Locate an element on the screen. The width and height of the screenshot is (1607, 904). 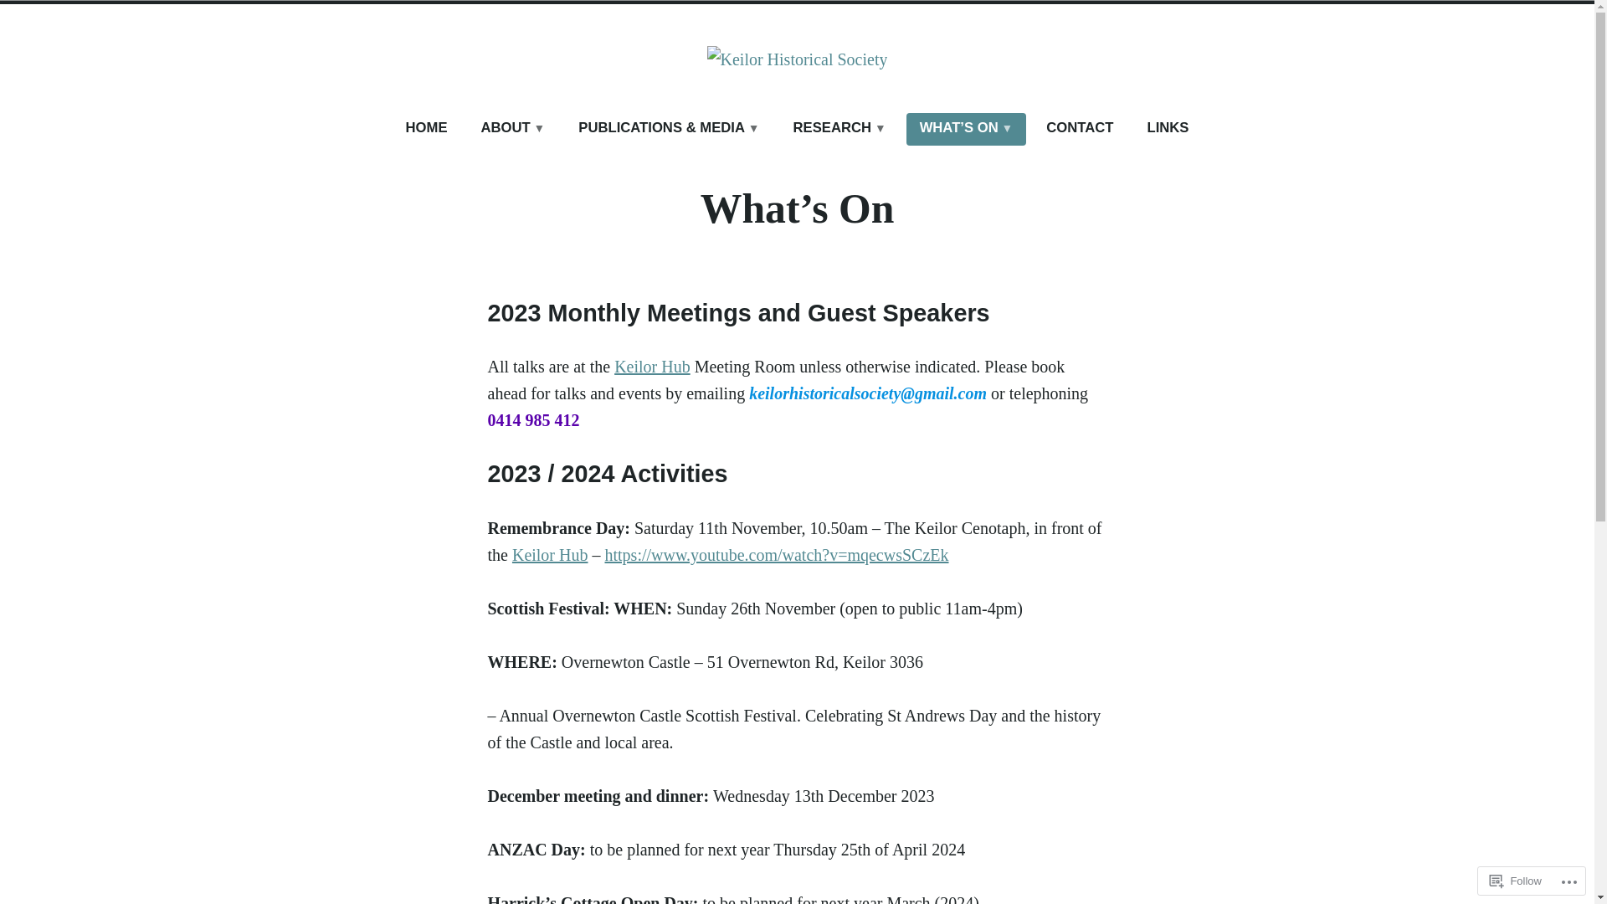
CONTACT is located at coordinates (1080, 129).